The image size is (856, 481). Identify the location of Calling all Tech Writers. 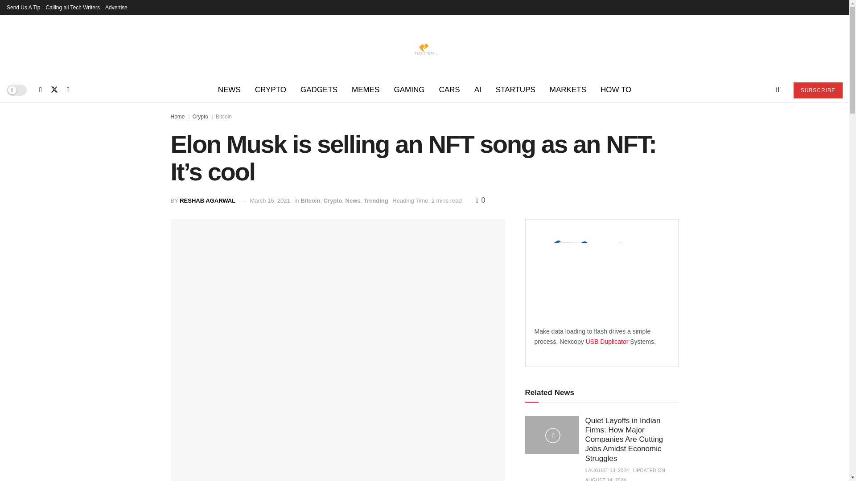
(72, 7).